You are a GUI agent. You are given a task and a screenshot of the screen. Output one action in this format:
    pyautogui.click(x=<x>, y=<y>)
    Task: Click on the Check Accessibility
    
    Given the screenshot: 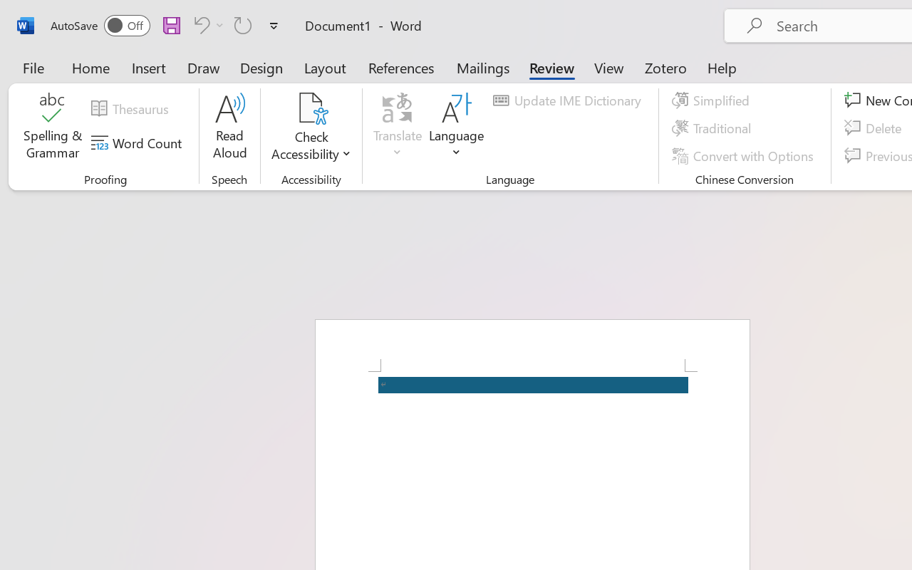 What is the action you would take?
    pyautogui.click(x=311, y=108)
    